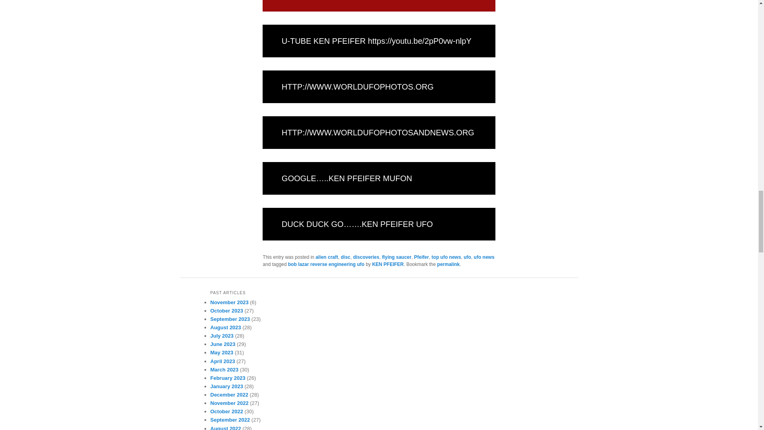 This screenshot has width=764, height=430. I want to click on May 2023, so click(221, 353).